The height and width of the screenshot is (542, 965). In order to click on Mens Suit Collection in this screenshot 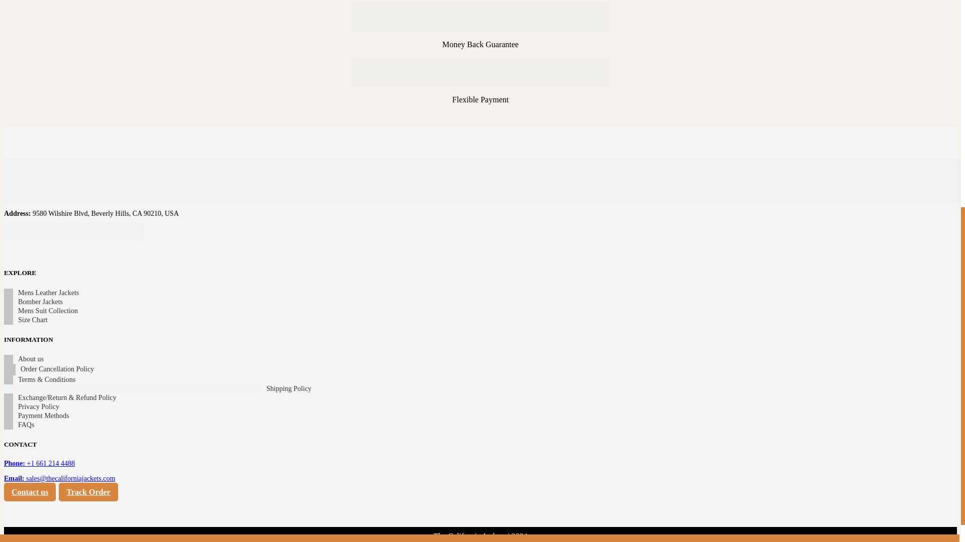, I will do `click(48, 311)`.